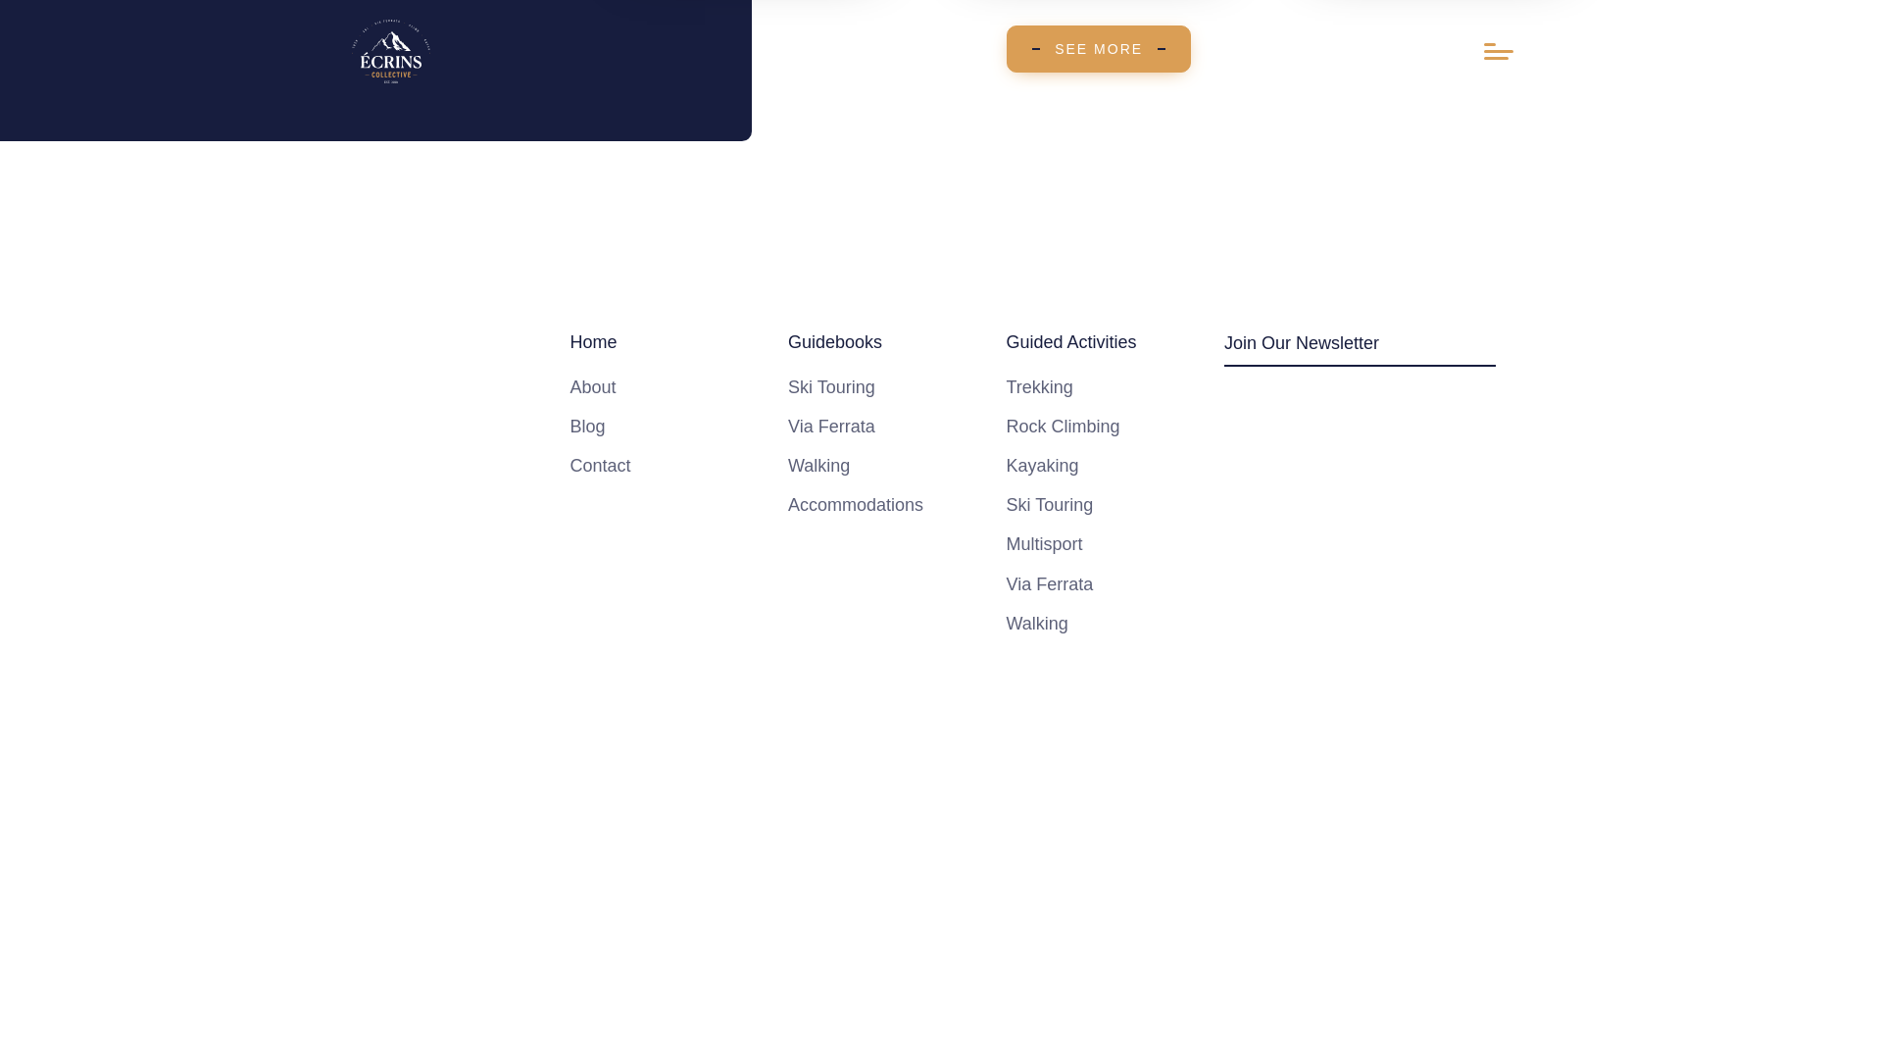 The width and height of the screenshot is (1882, 1059). I want to click on Home, so click(671, 341).